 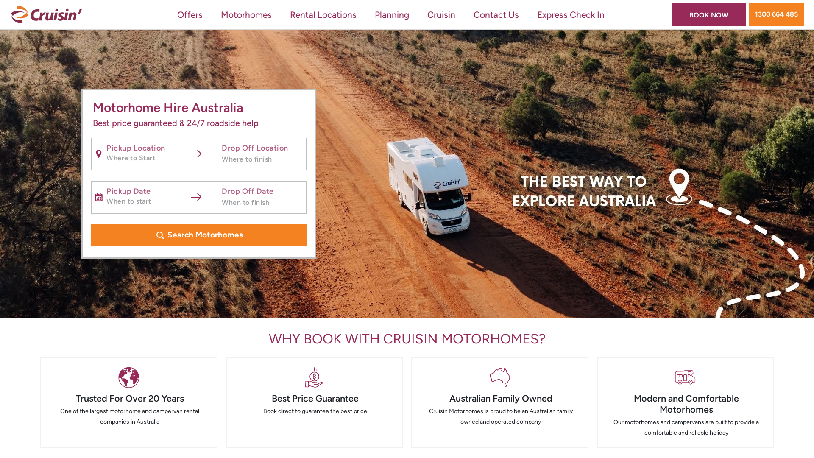 What do you see at coordinates (496, 14) in the screenshot?
I see `Contact Us` at bounding box center [496, 14].